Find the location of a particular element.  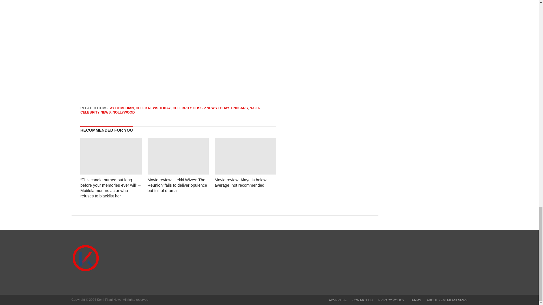

Movie review: Alaye is below average; not recommended is located at coordinates (245, 173).